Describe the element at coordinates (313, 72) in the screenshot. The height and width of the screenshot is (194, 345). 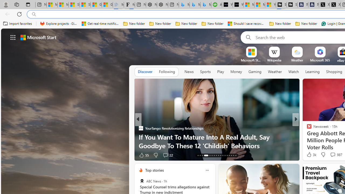
I see `Learning` at that location.